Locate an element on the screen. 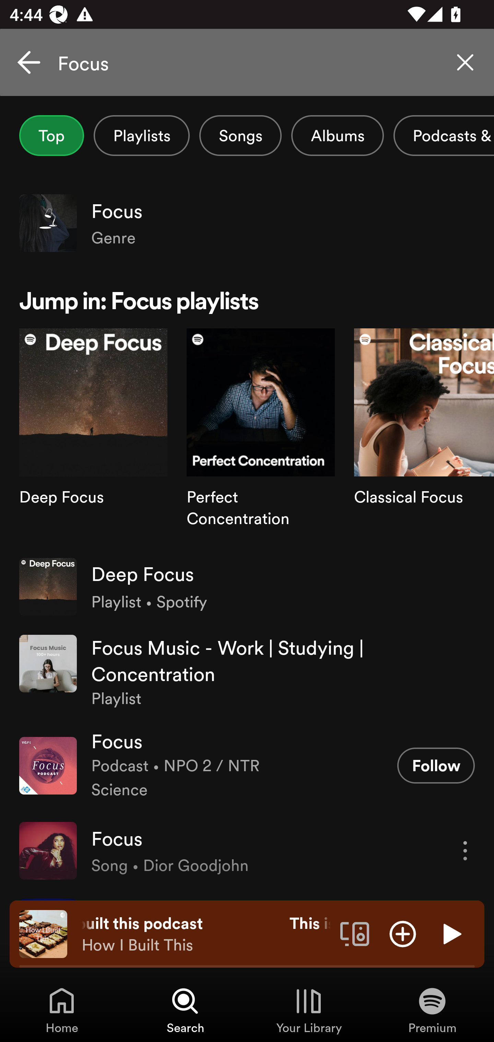 This screenshot has width=494, height=1042. Focus Genre is located at coordinates (247, 223).